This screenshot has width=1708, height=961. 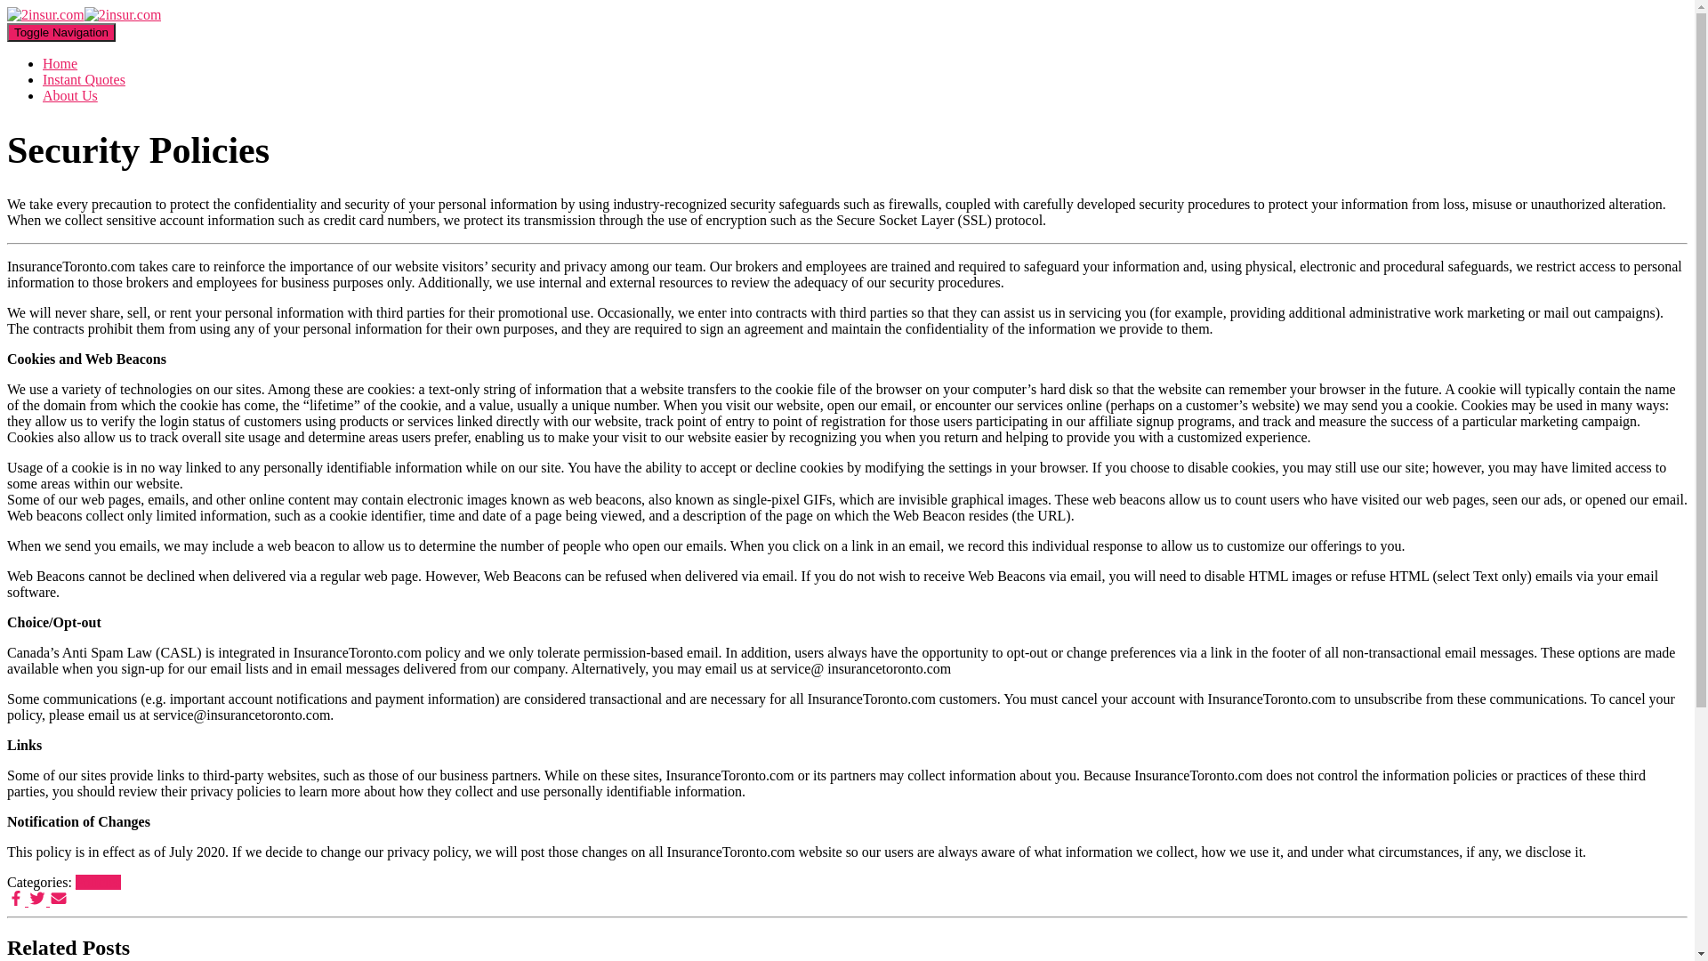 I want to click on Instant Quotes, so click(x=84, y=80).